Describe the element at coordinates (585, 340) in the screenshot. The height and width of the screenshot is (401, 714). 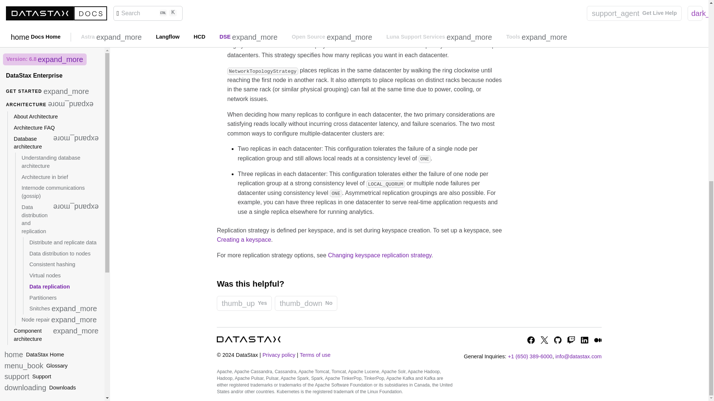
I see `Go to DataStax Linkedin` at that location.